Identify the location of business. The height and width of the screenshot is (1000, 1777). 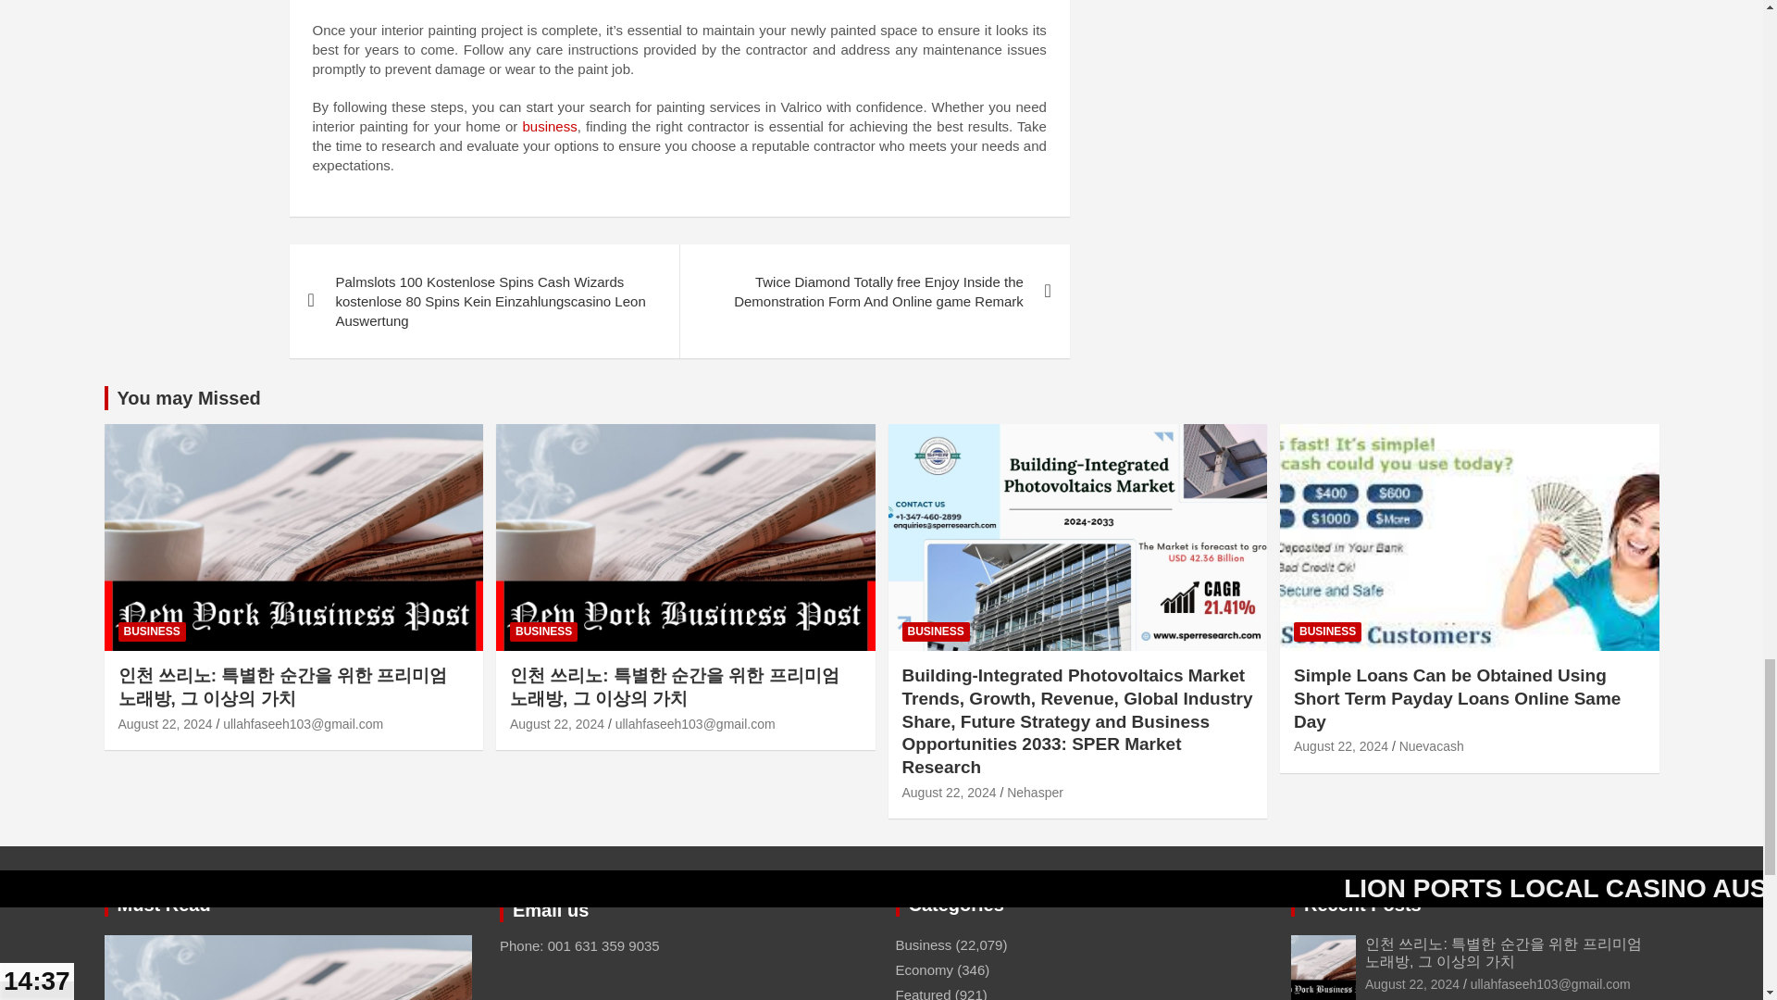
(549, 126).